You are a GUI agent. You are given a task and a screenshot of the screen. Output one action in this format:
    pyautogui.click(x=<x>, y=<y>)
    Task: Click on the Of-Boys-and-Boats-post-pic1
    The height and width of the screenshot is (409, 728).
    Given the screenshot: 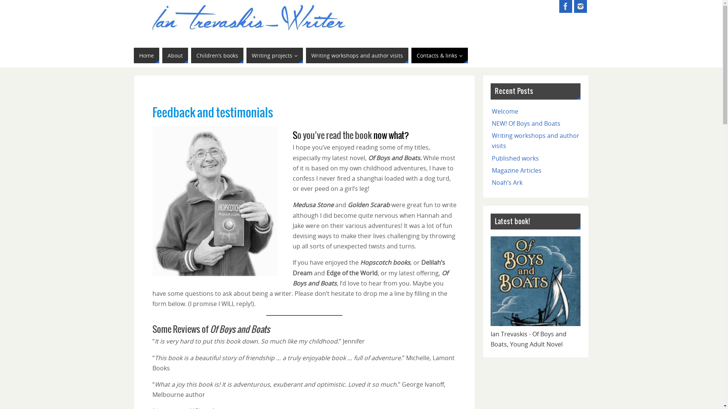 What is the action you would take?
    pyautogui.click(x=535, y=281)
    